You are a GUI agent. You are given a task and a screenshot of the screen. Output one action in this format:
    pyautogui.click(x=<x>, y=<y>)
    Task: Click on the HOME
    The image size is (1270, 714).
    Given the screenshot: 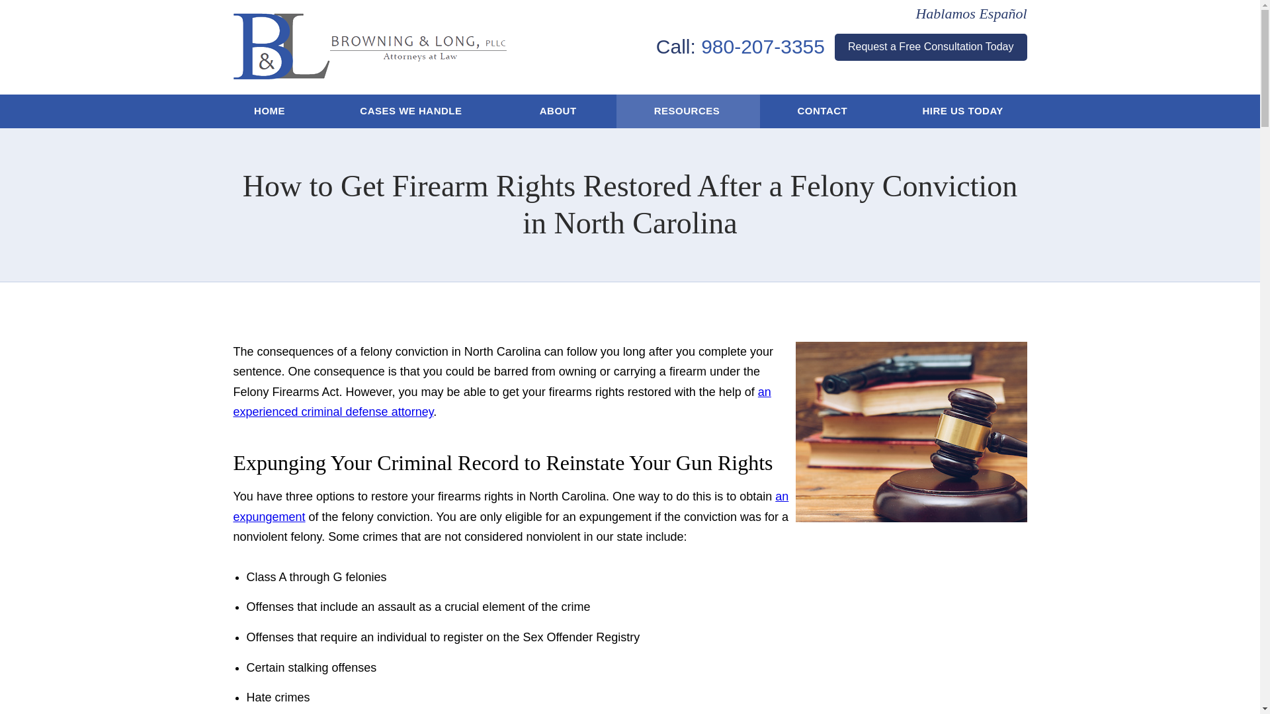 What is the action you would take?
    pyautogui.click(x=270, y=111)
    